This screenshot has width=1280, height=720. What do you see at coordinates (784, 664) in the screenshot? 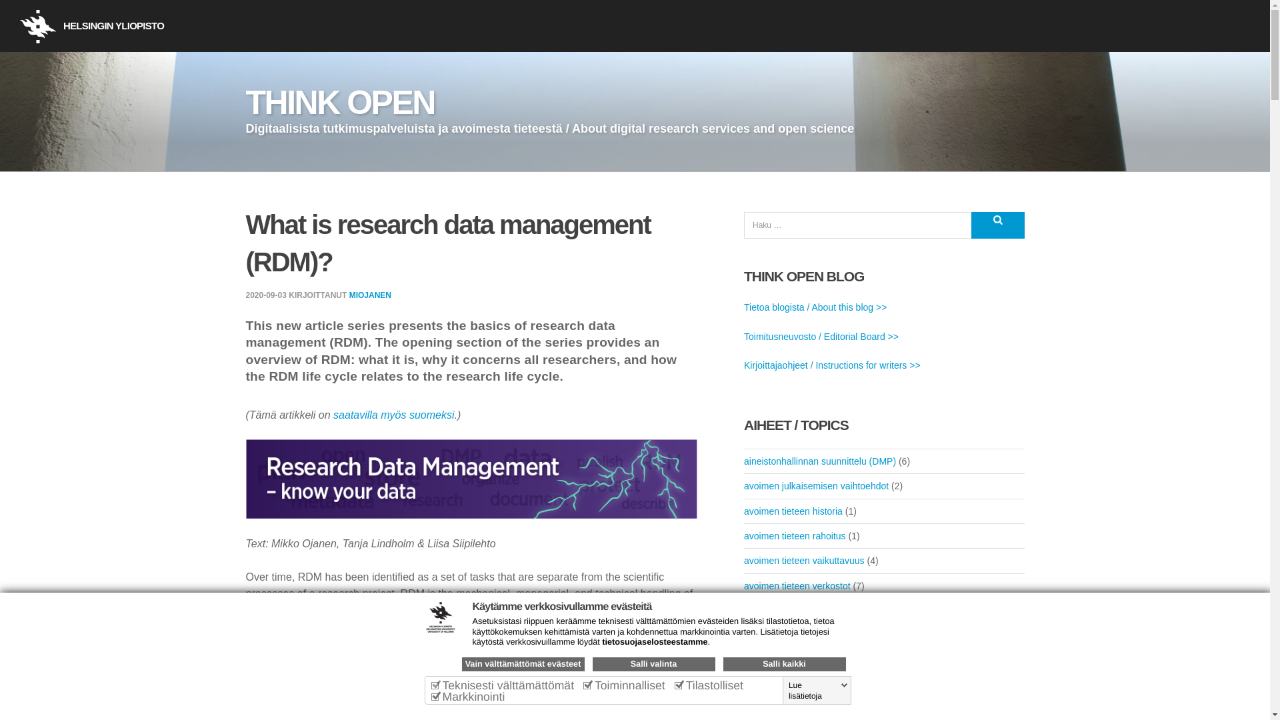
I see `Salli kaikki` at bounding box center [784, 664].